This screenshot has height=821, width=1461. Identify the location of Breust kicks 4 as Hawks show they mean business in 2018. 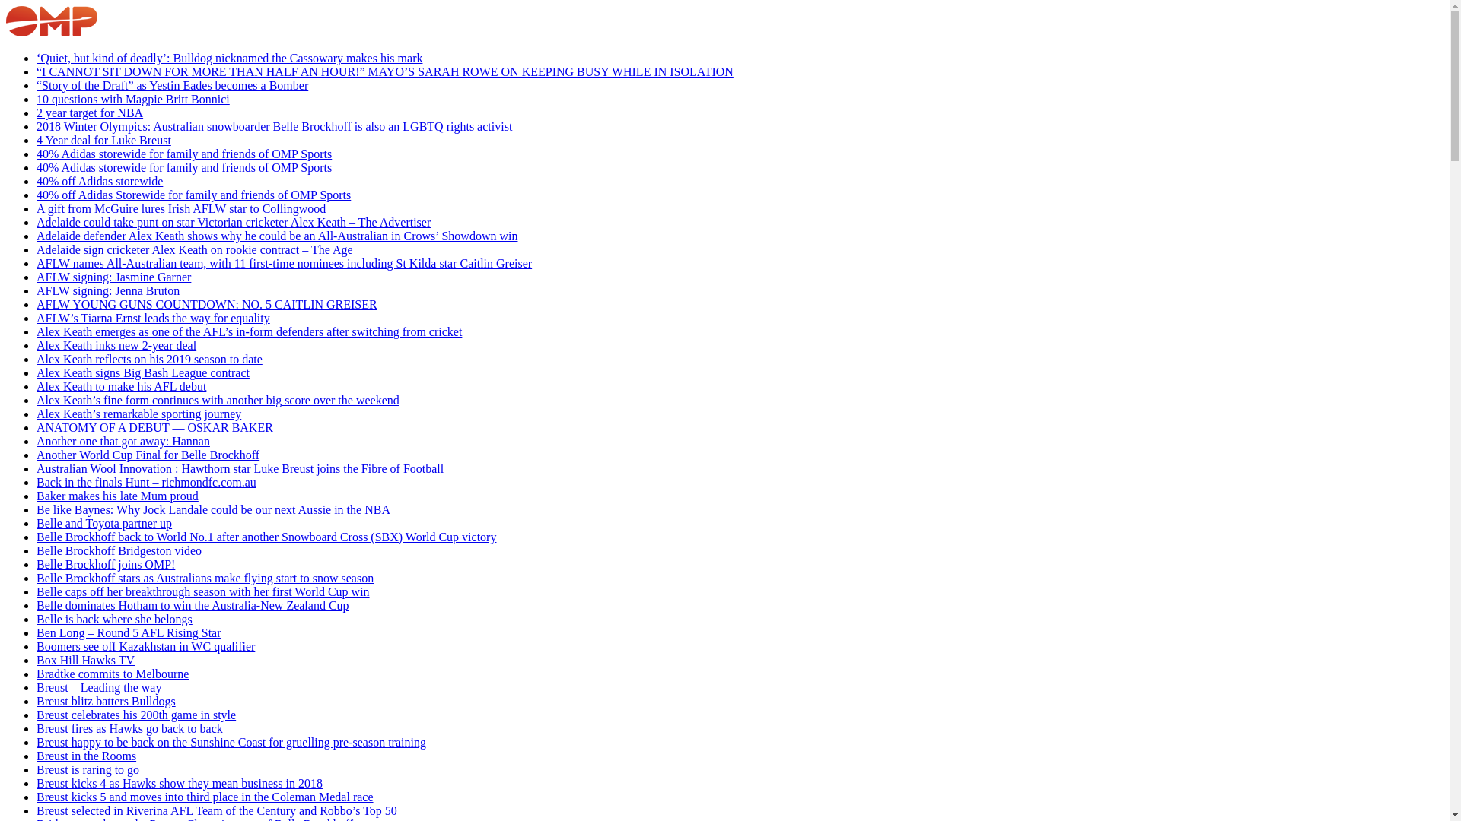
(180, 783).